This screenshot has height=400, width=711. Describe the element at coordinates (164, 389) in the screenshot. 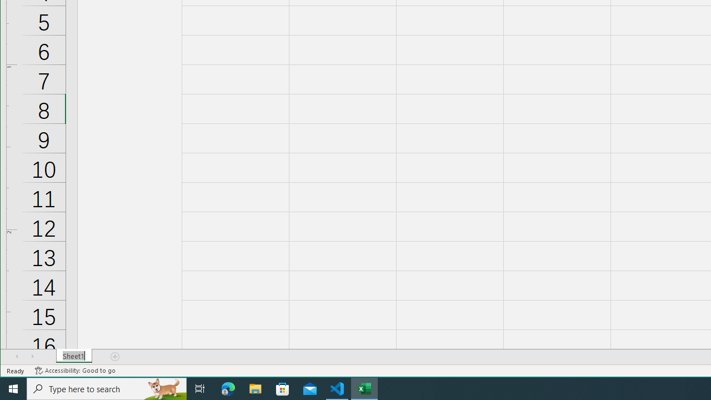

I see `Search highlights icon opens search home window` at that location.